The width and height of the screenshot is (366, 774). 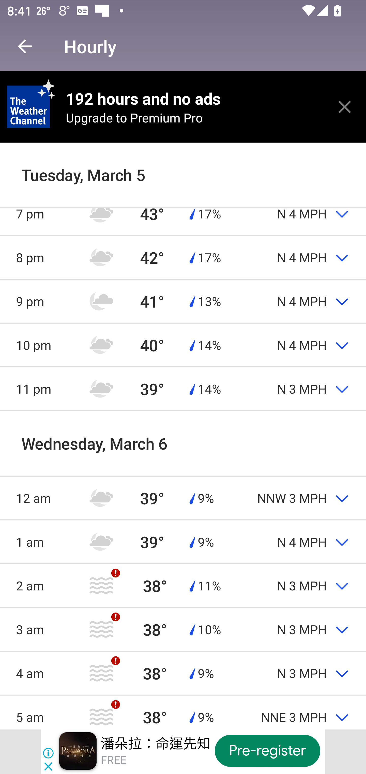 I want to click on 1 am 39° 9% N 4 MPH, so click(x=183, y=542).